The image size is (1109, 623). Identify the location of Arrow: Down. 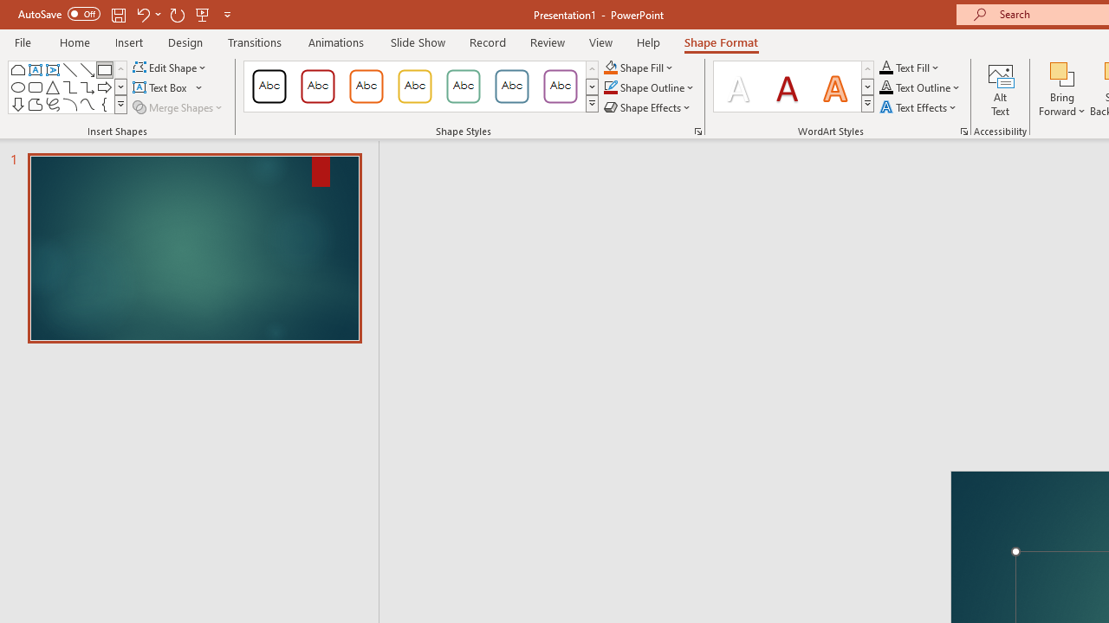
(17, 104).